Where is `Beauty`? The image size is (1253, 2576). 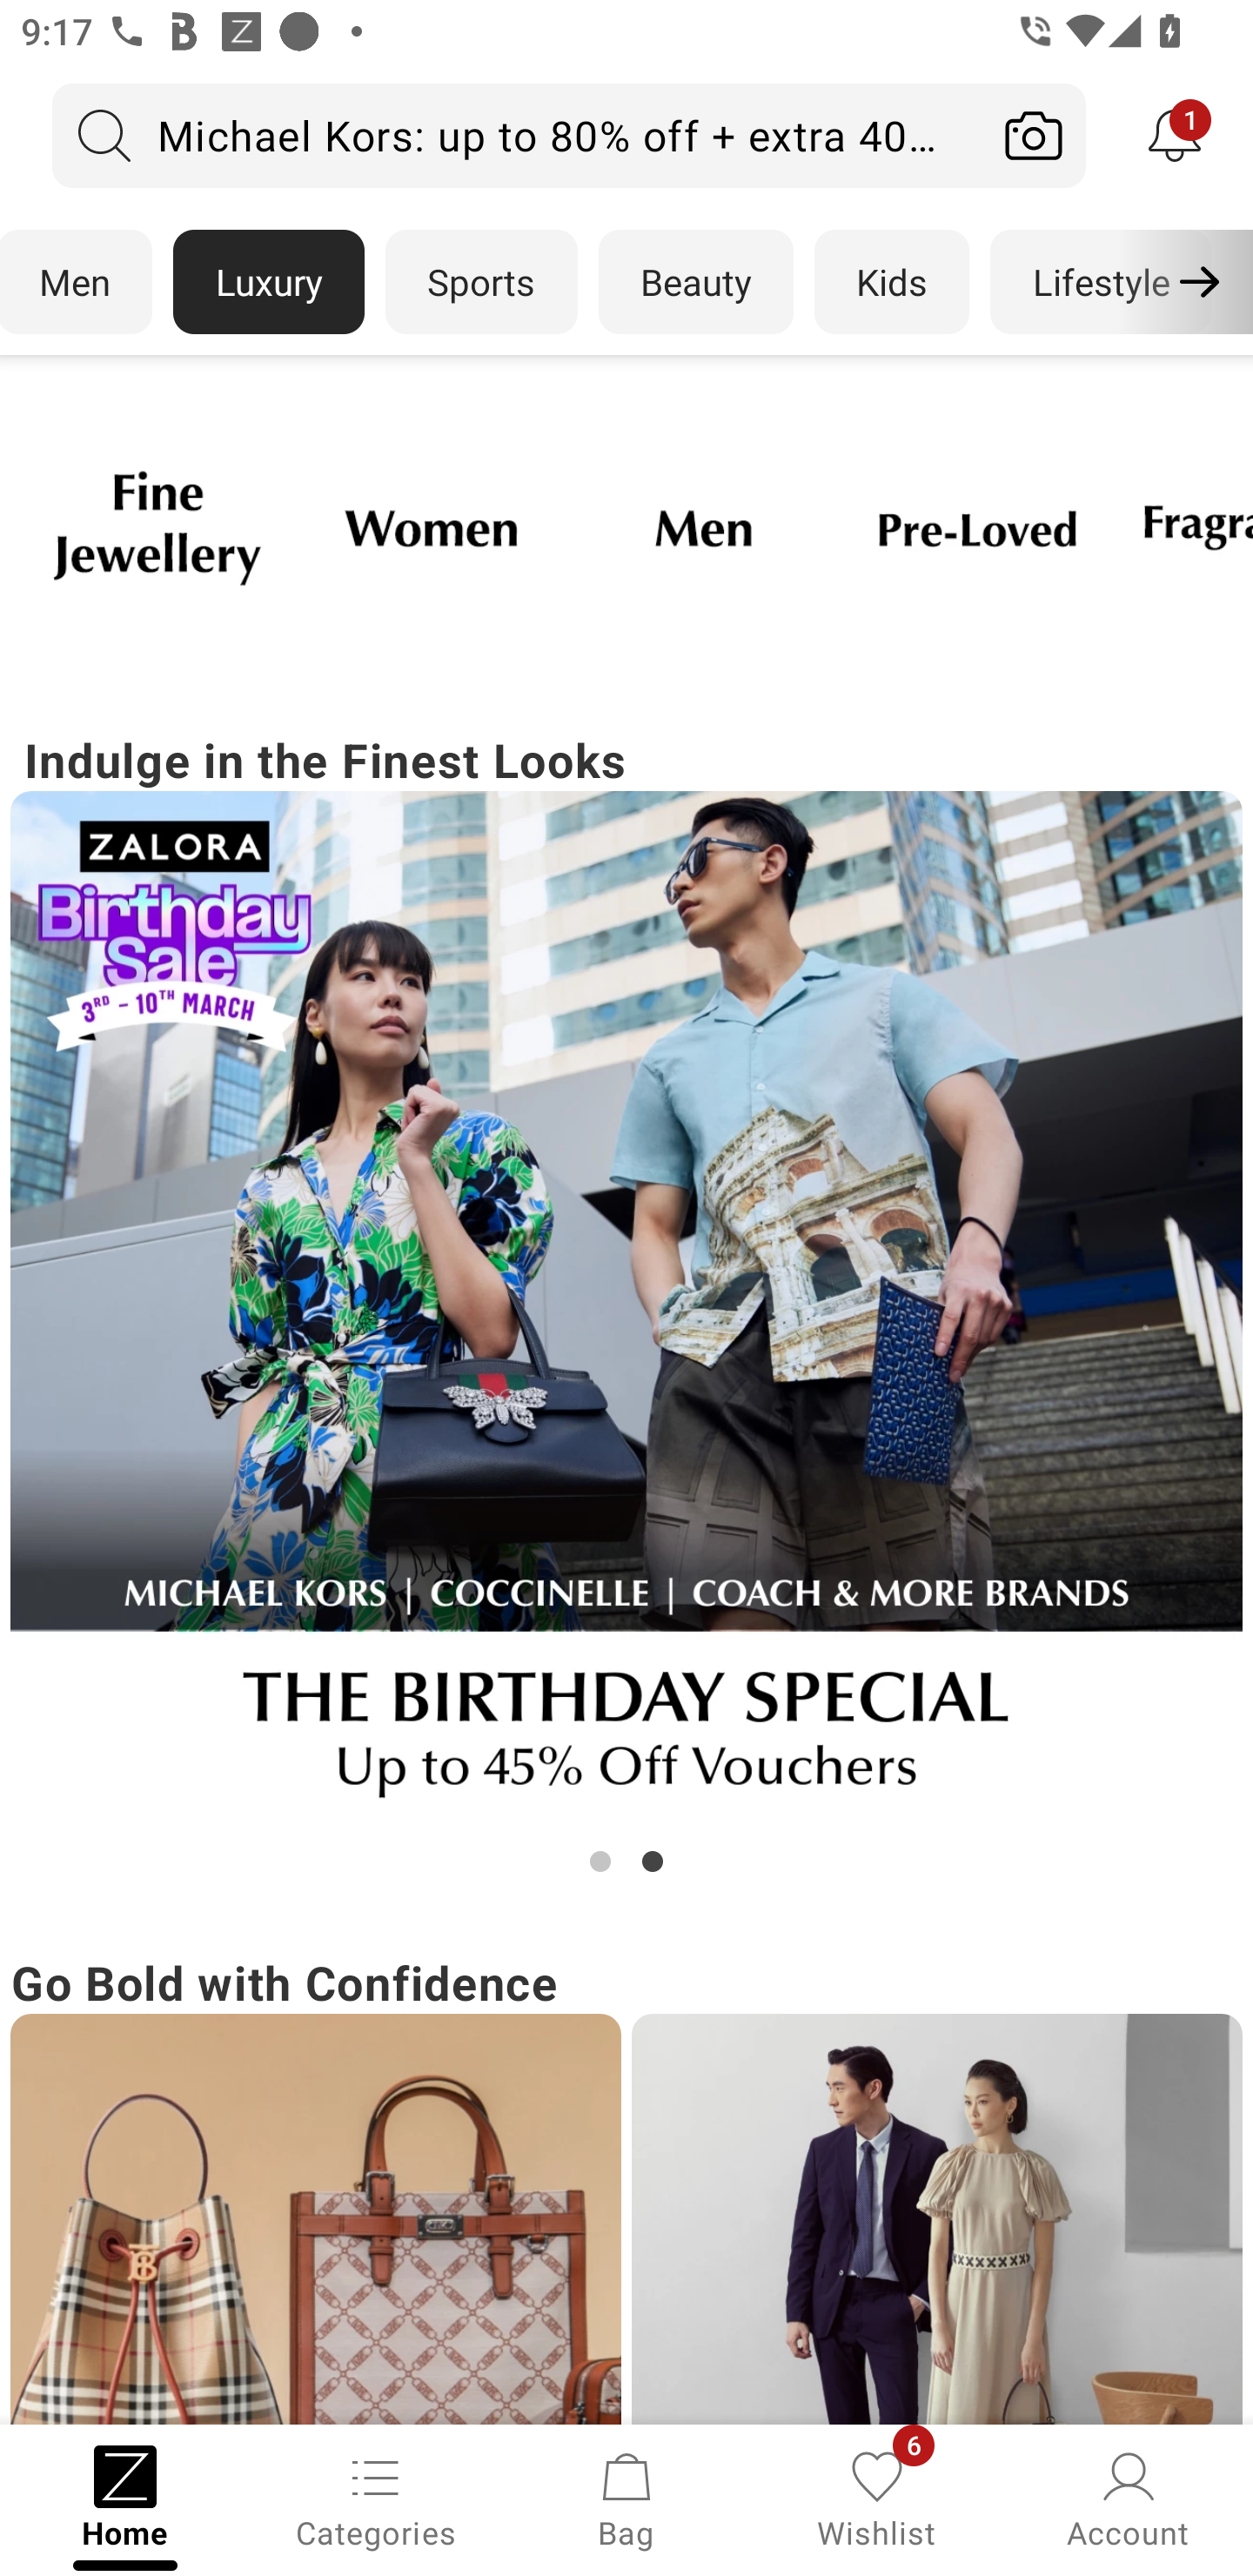
Beauty is located at coordinates (696, 282).